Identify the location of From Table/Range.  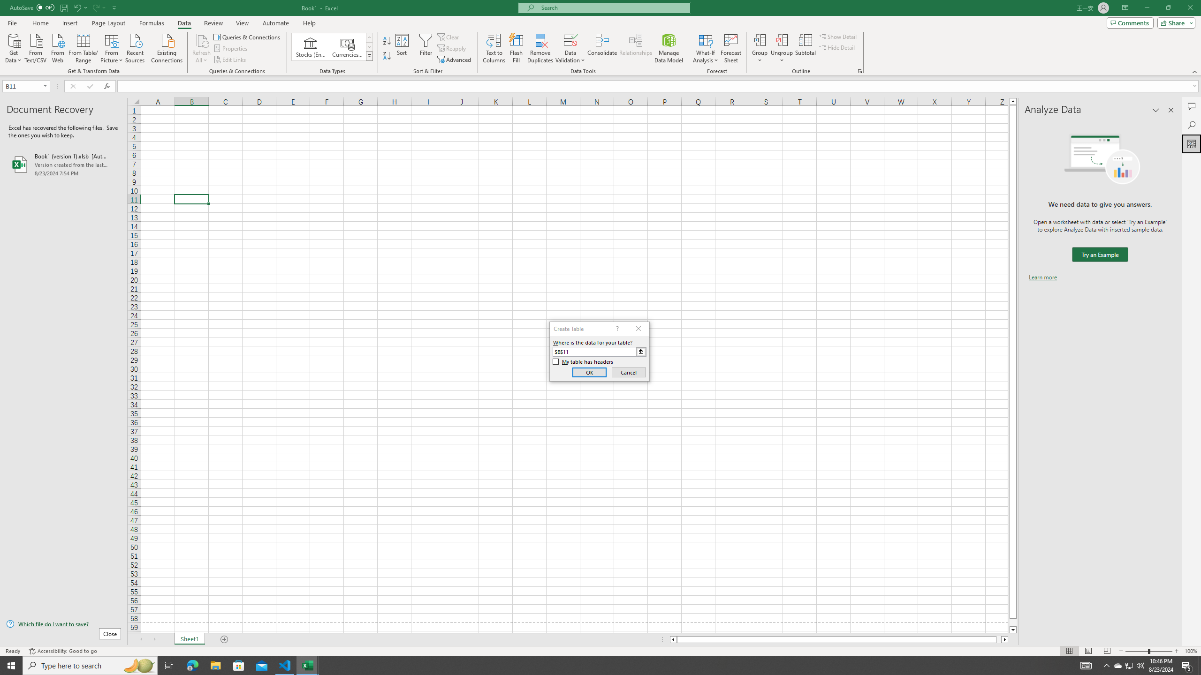
(84, 47).